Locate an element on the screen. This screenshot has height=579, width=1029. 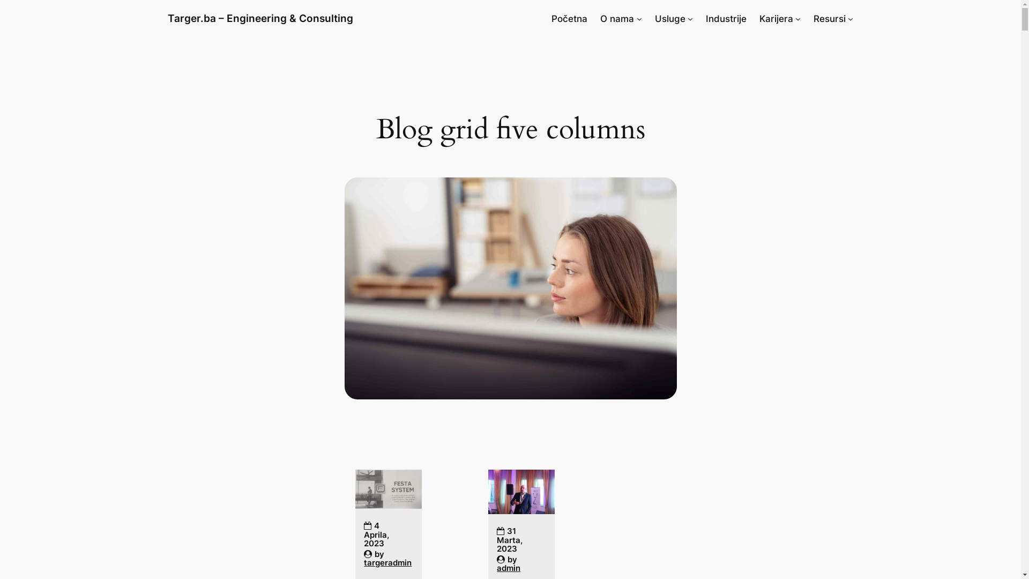
Usluge is located at coordinates (670, 19).